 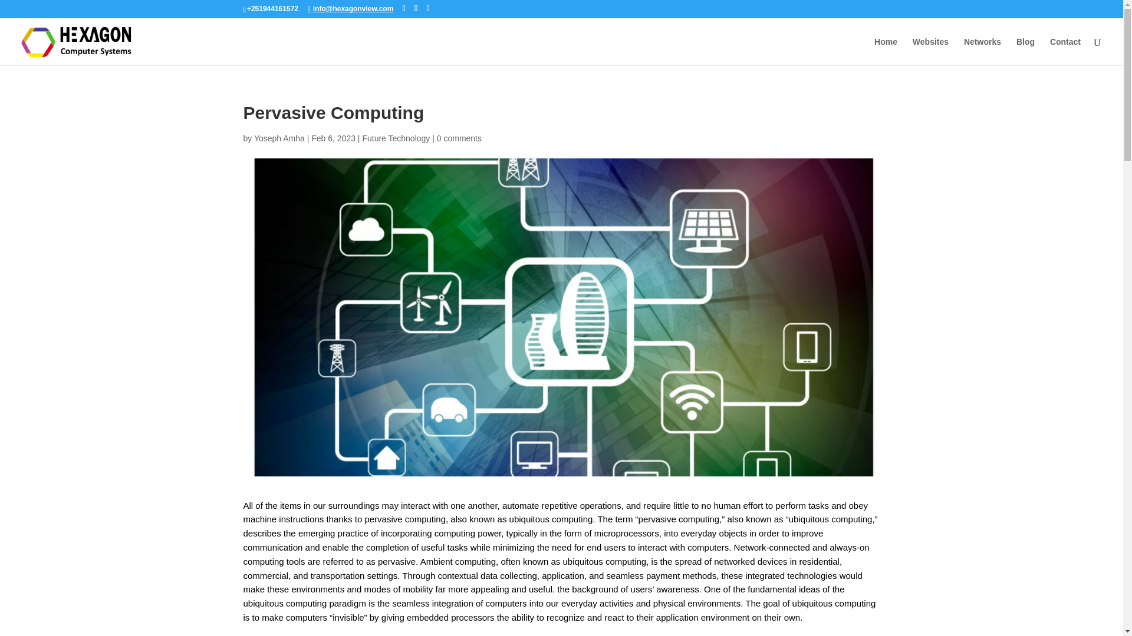 I want to click on Posts by Yoseph Amha, so click(x=279, y=138).